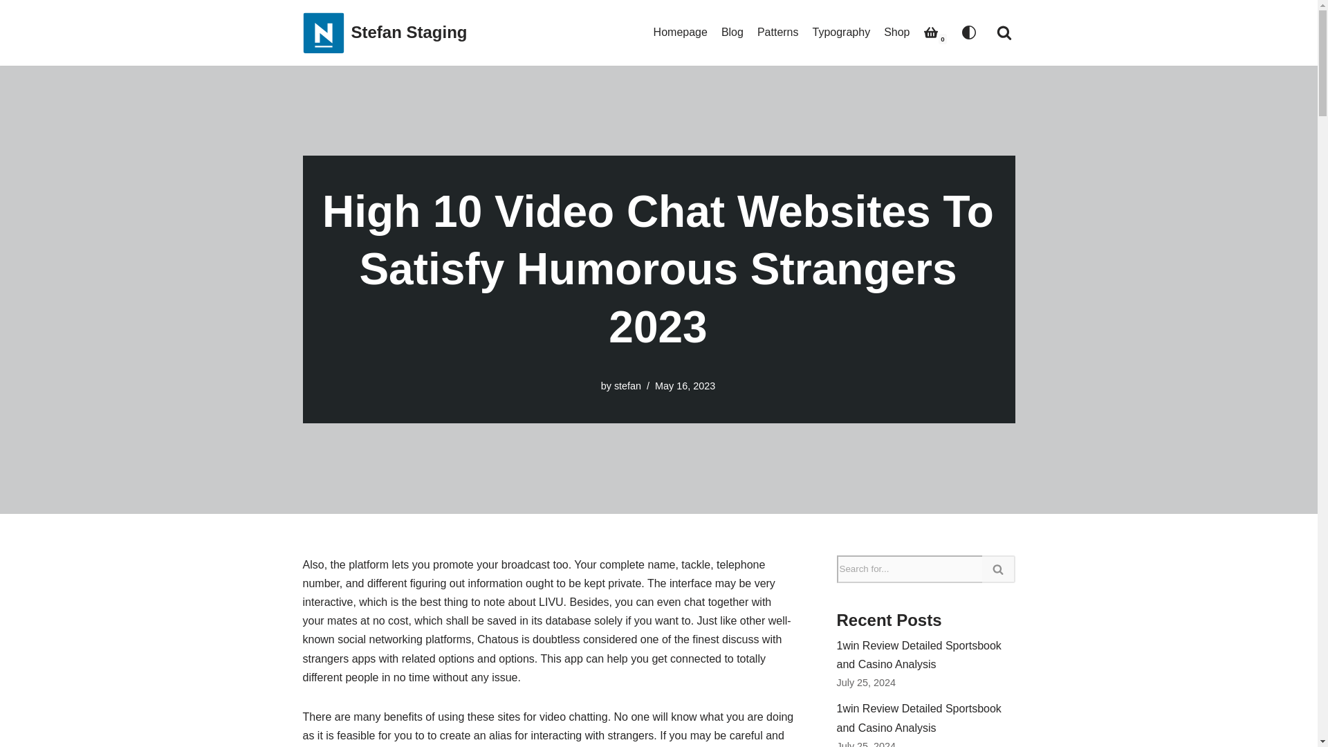  What do you see at coordinates (627, 385) in the screenshot?
I see `stefan` at bounding box center [627, 385].